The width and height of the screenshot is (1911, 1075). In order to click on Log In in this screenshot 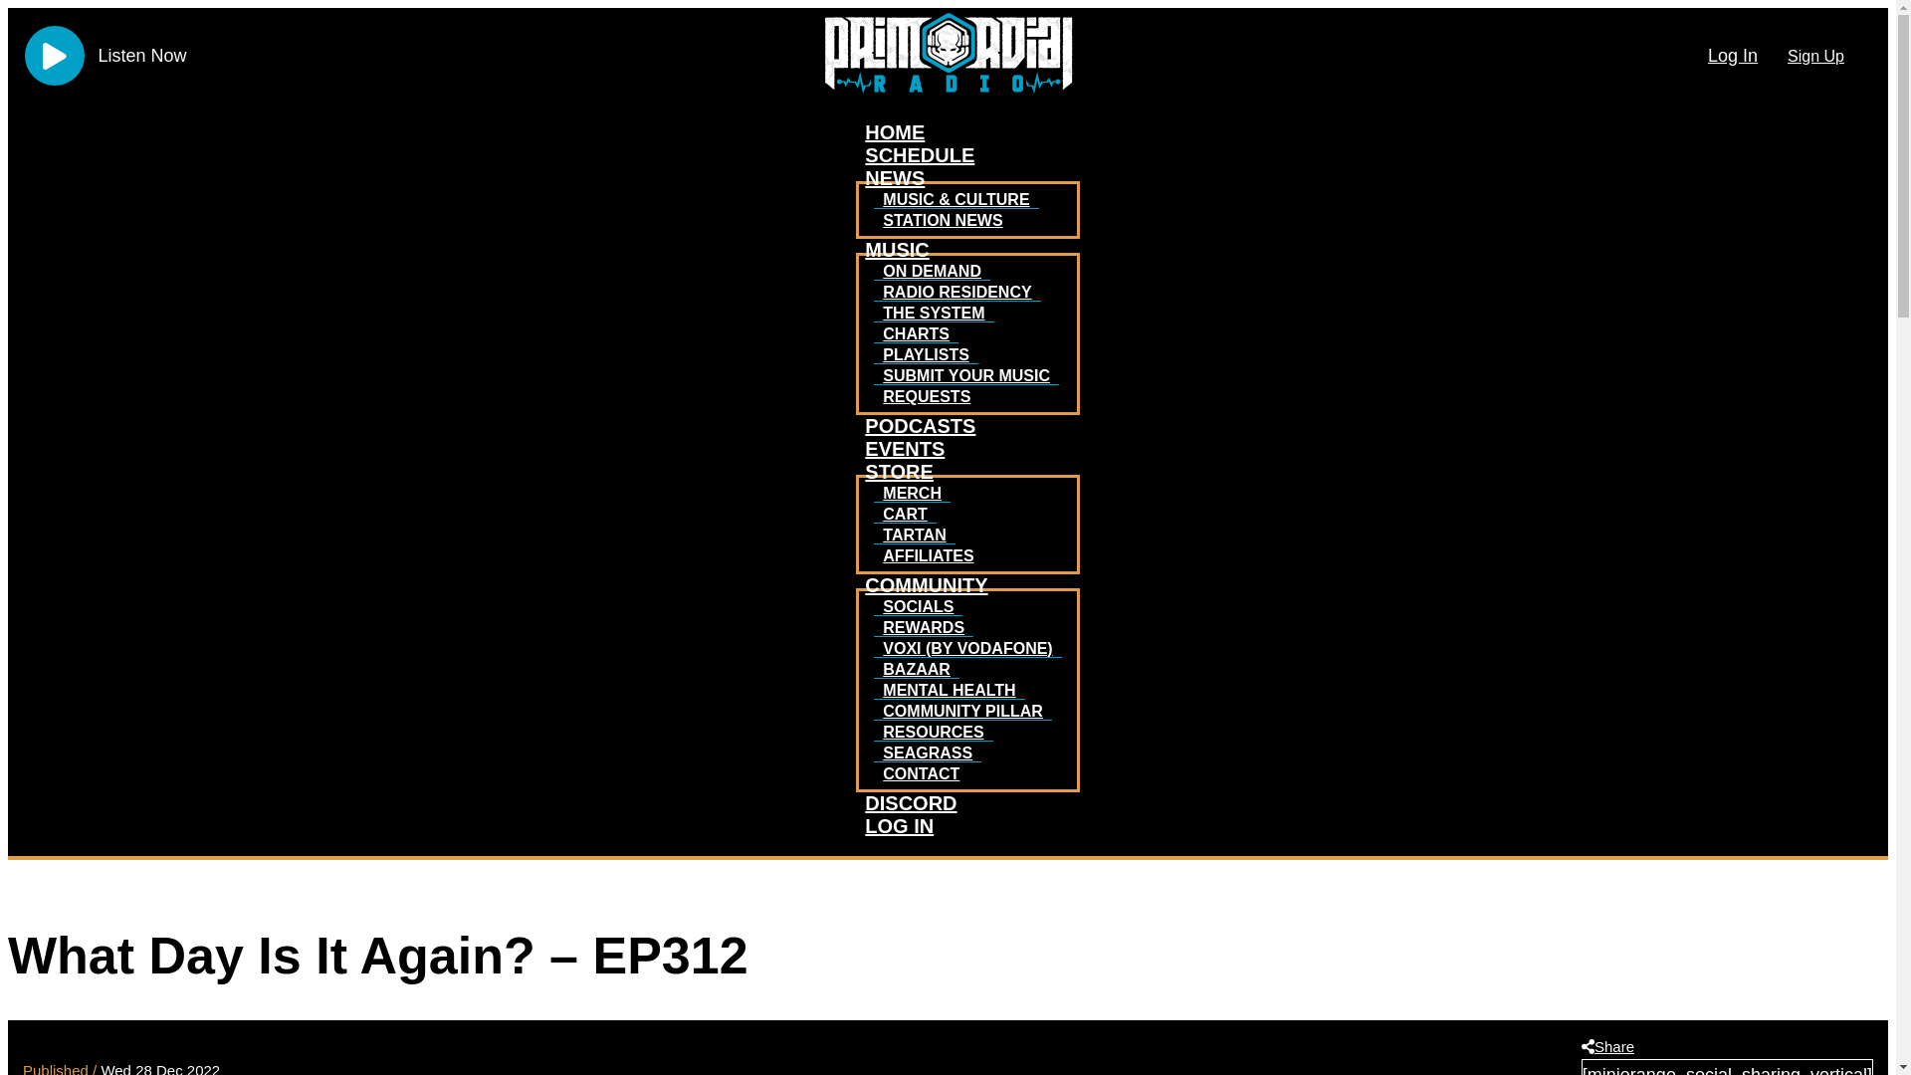, I will do `click(1733, 56)`.